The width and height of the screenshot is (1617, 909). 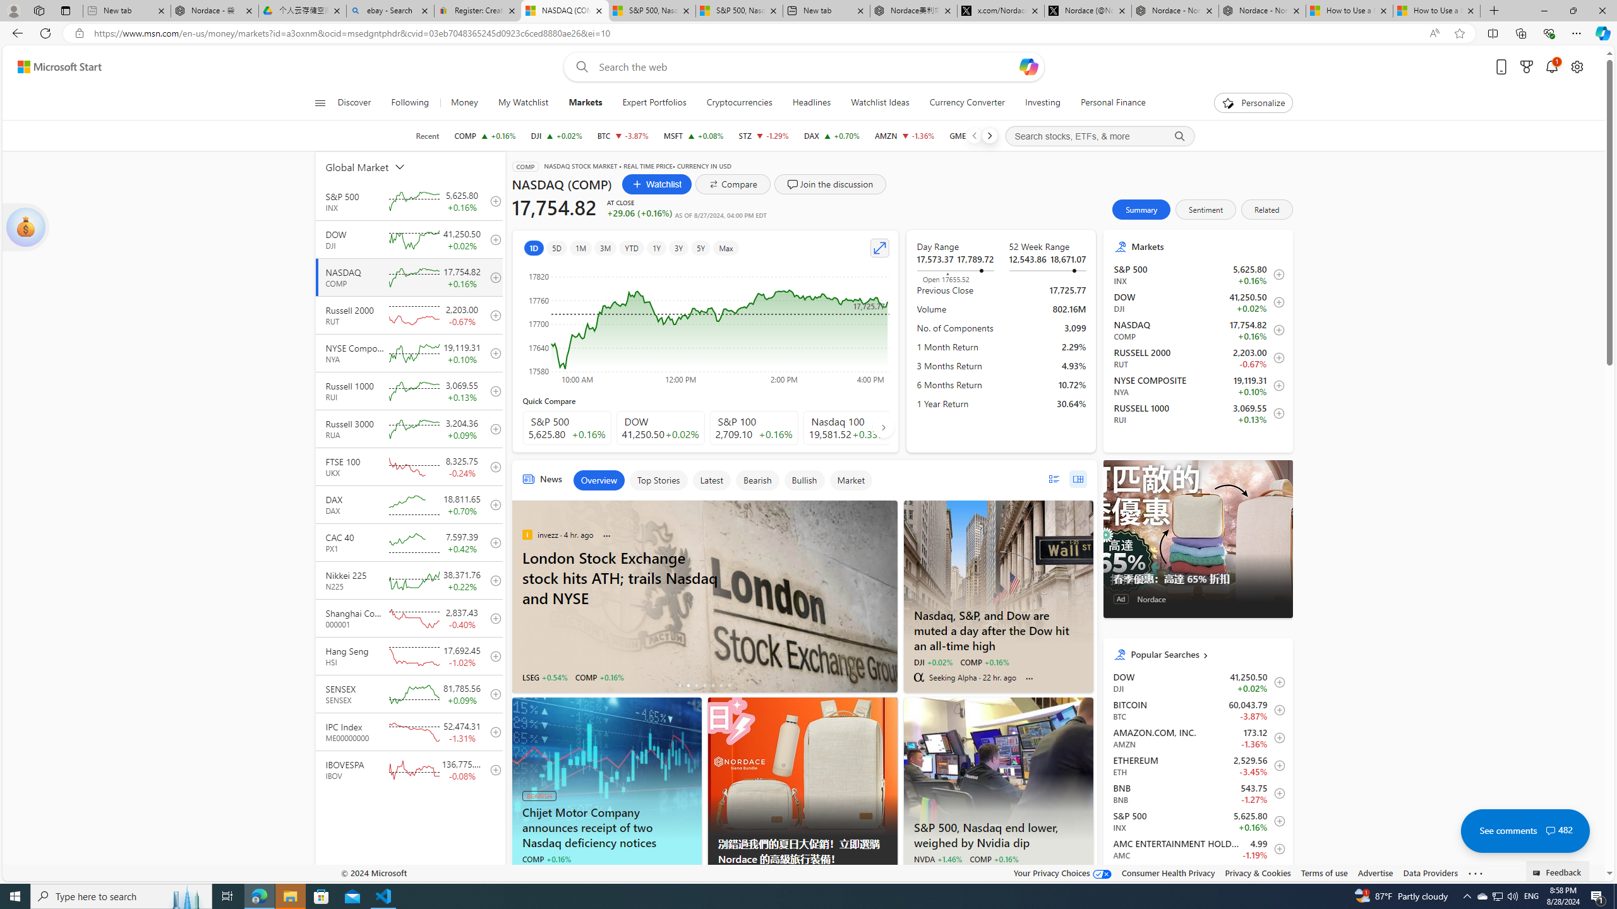 I want to click on DJI +0.02%, so click(x=932, y=662).